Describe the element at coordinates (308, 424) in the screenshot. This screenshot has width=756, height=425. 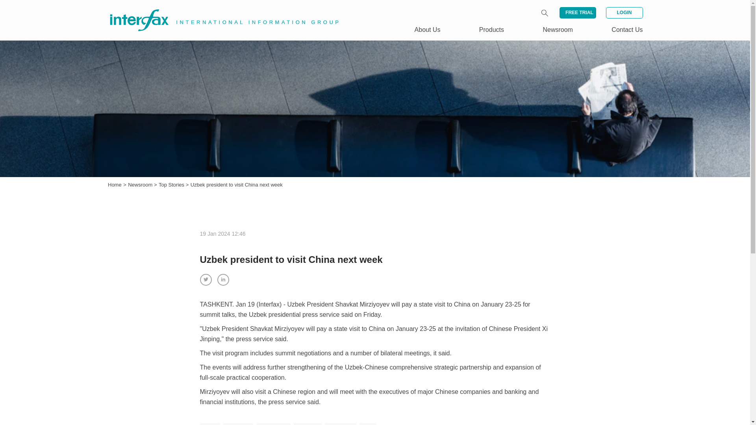
I see `President` at that location.